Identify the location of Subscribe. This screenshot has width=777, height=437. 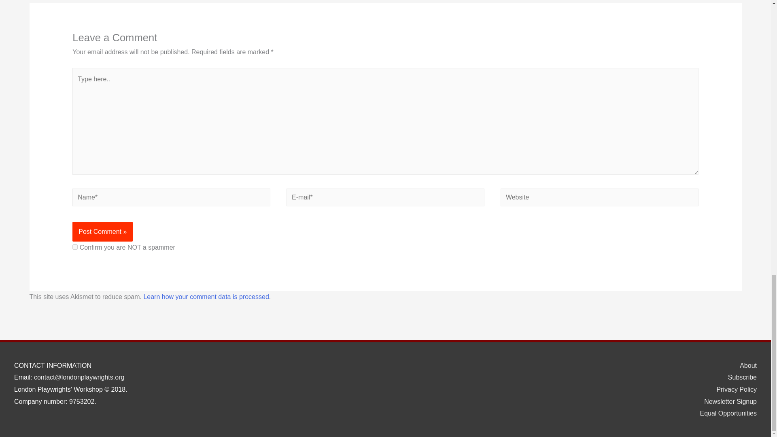
(739, 377).